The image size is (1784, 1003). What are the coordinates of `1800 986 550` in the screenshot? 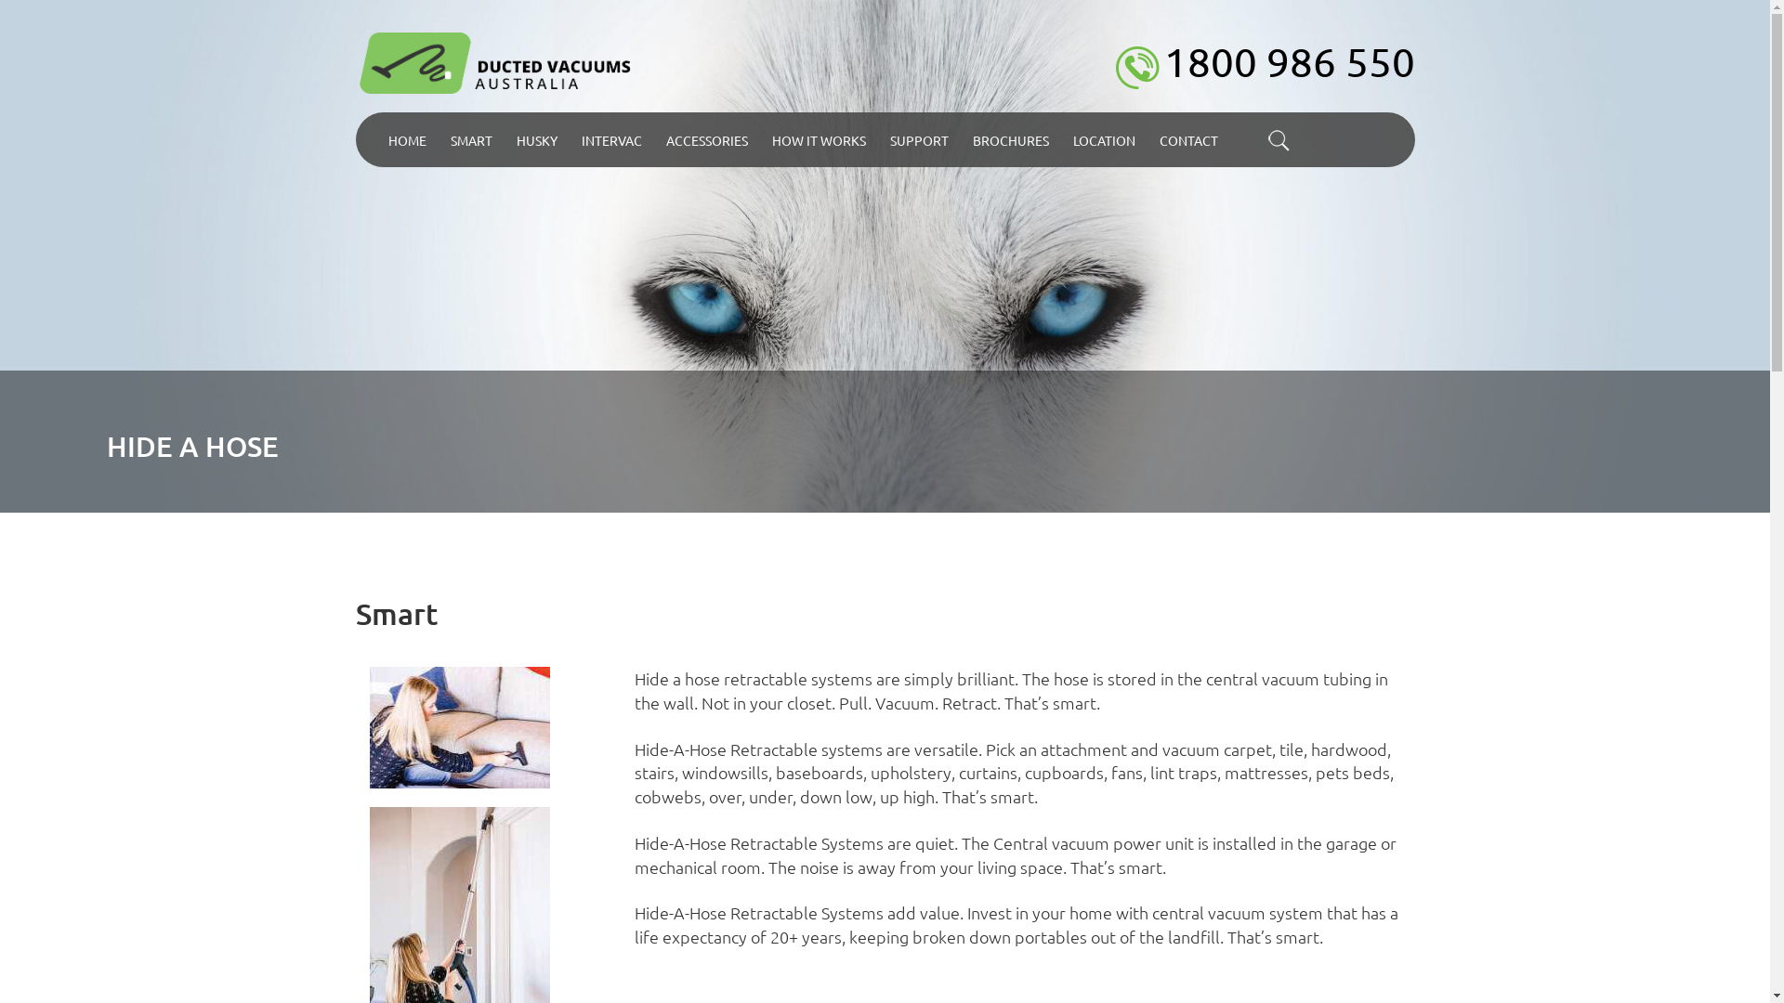 It's located at (1262, 61).